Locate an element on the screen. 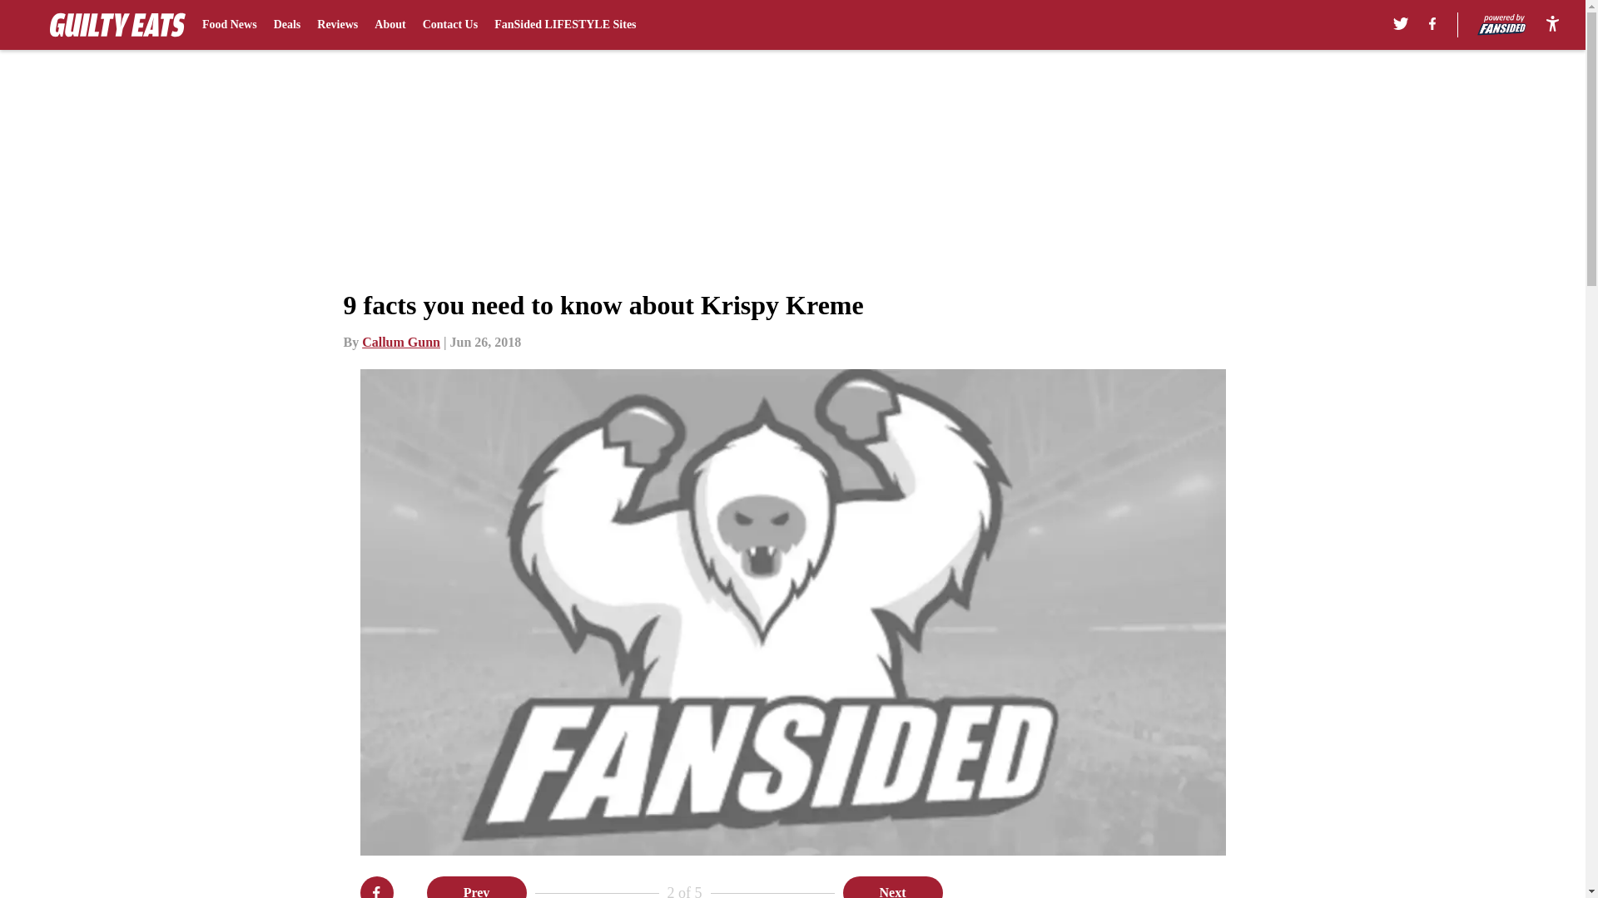  Next is located at coordinates (892, 887).